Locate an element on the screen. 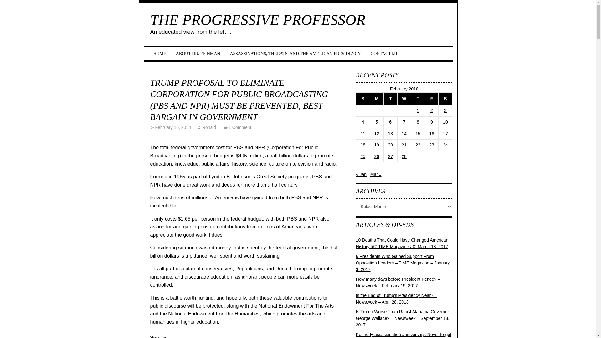  Sunday is located at coordinates (362, 98).